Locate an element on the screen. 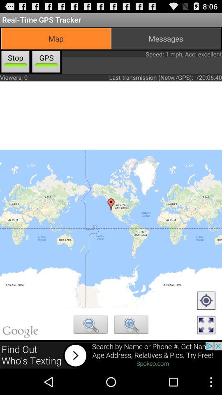 The width and height of the screenshot is (222, 395). zoom is located at coordinates (90, 325).